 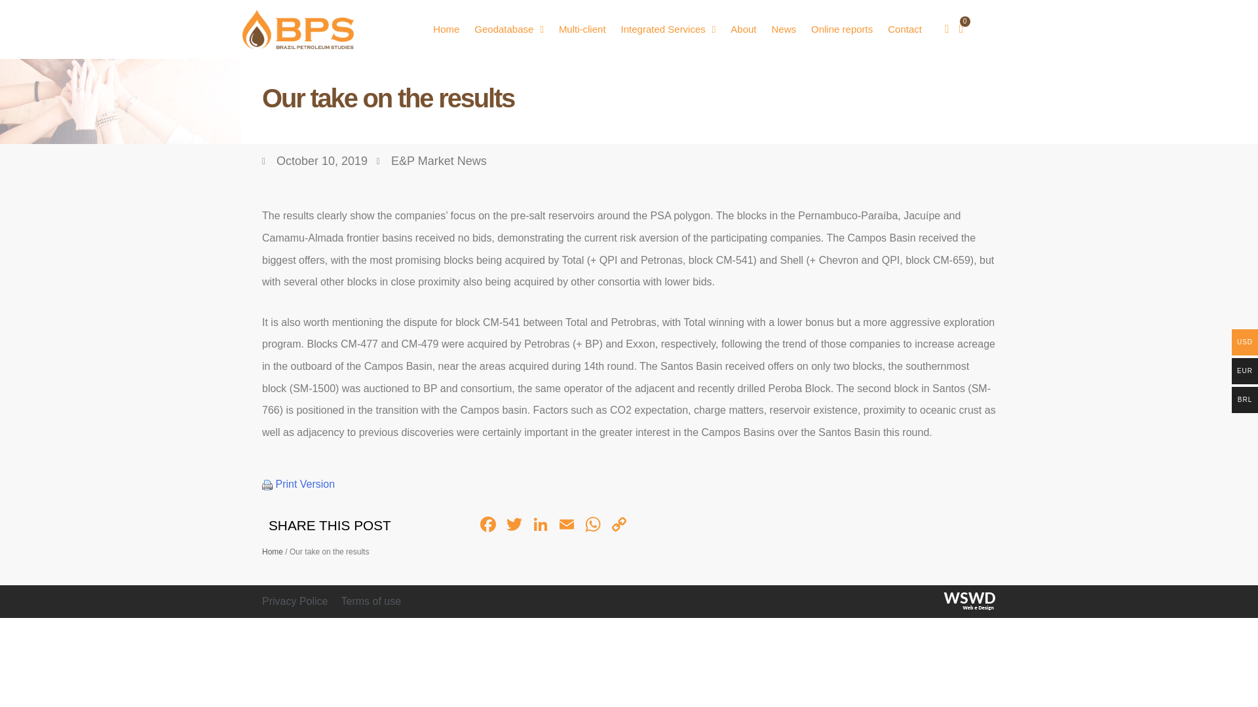 What do you see at coordinates (905, 29) in the screenshot?
I see `Contact` at bounding box center [905, 29].